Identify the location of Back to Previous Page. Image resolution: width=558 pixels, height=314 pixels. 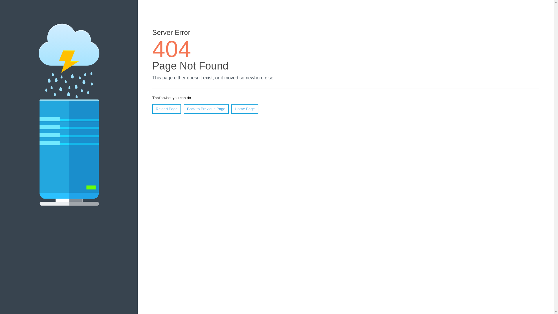
(206, 109).